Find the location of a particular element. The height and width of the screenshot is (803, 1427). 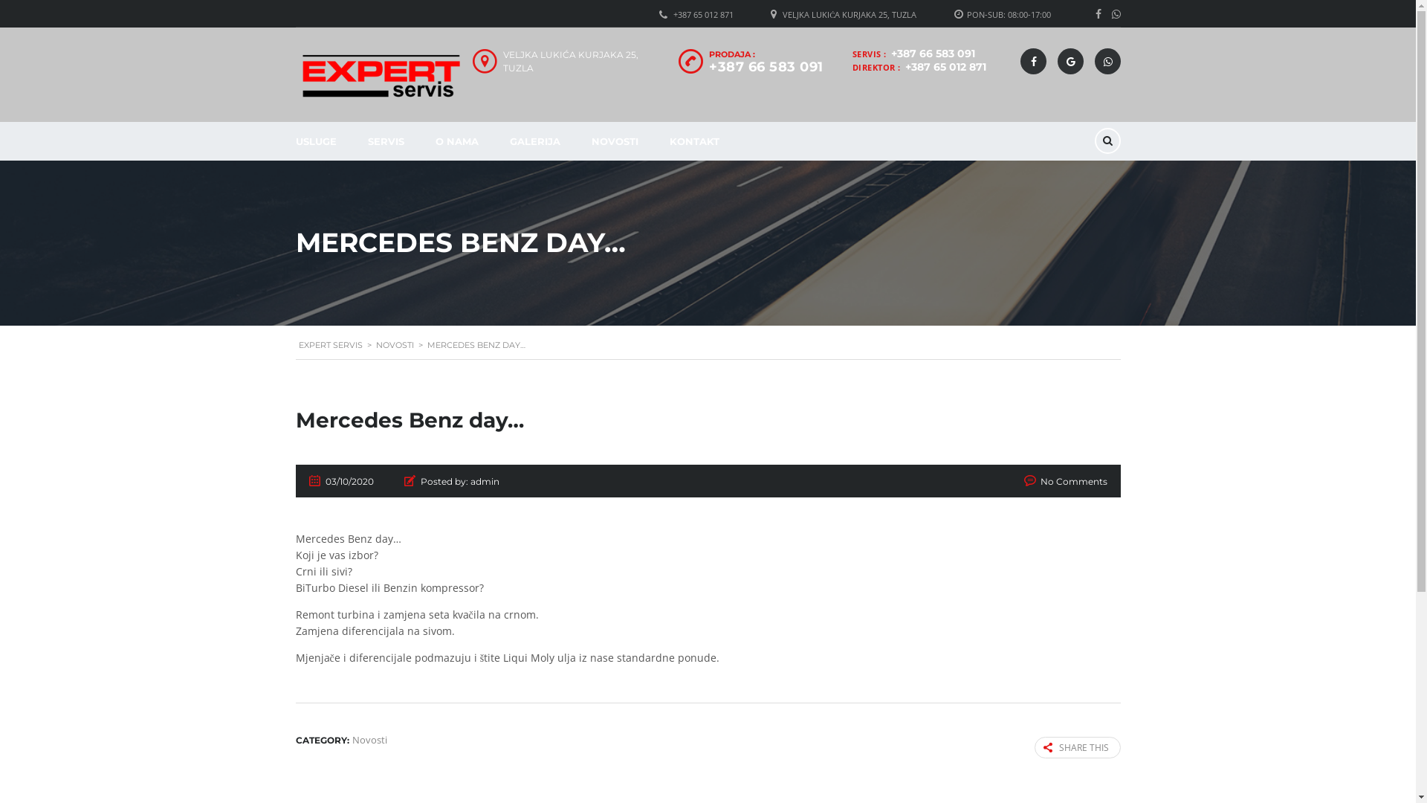

SERVIS is located at coordinates (386, 141).